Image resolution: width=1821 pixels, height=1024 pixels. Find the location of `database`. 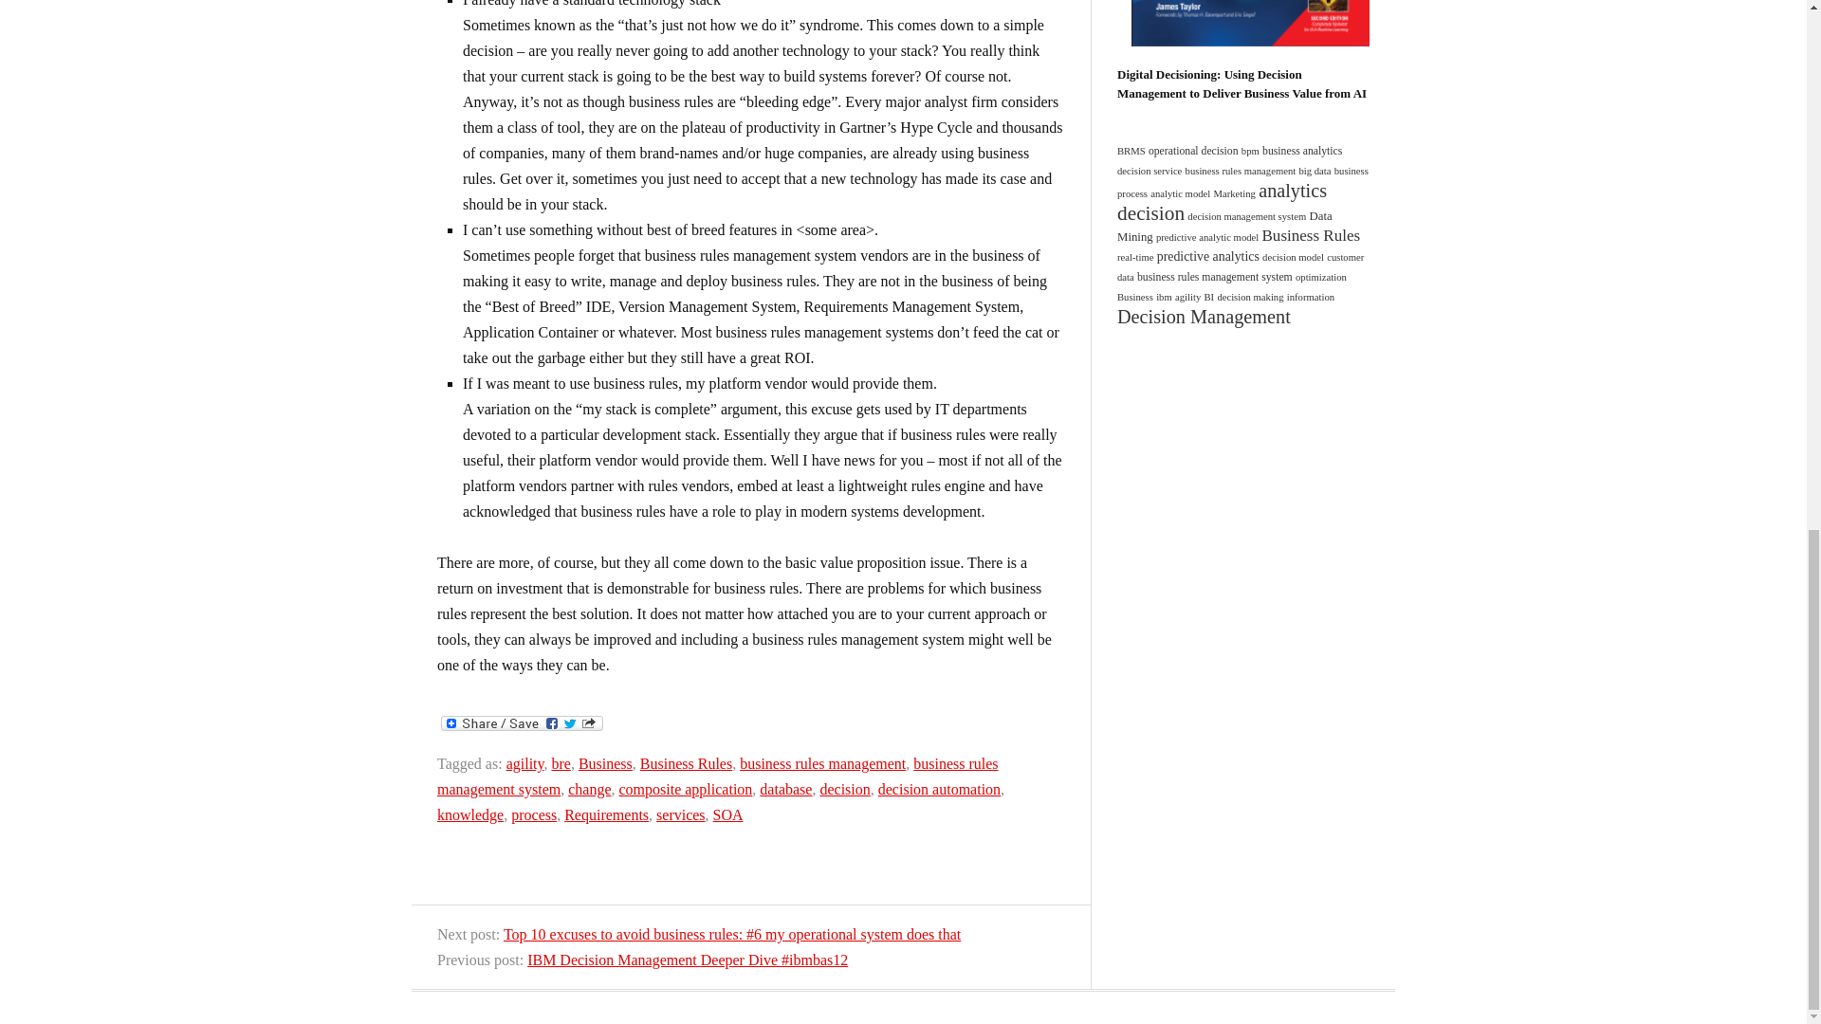

database is located at coordinates (785, 789).